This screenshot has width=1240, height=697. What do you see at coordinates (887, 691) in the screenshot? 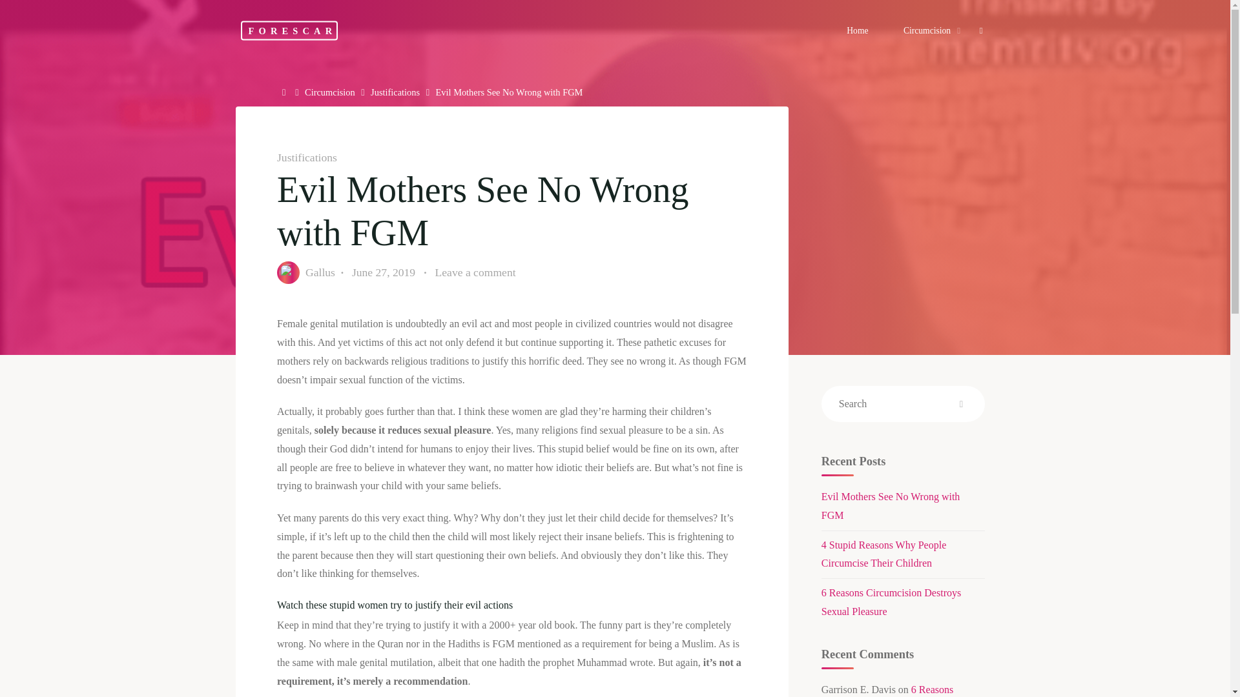
I see `6 Reasons Circumcision Destroys Sexual Pleasure` at bounding box center [887, 691].